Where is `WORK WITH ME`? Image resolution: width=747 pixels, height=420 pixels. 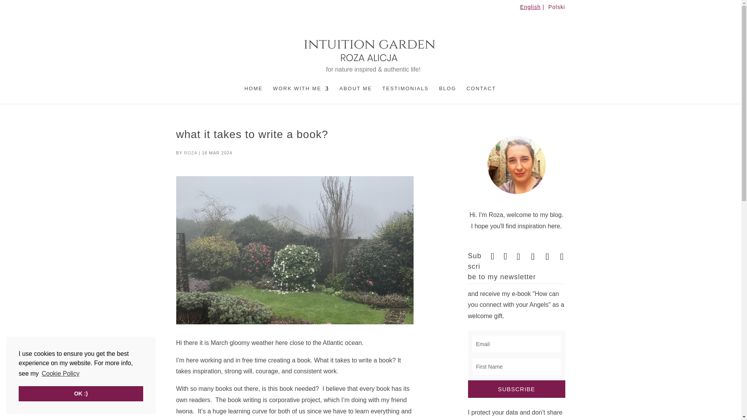
WORK WITH ME is located at coordinates (301, 95).